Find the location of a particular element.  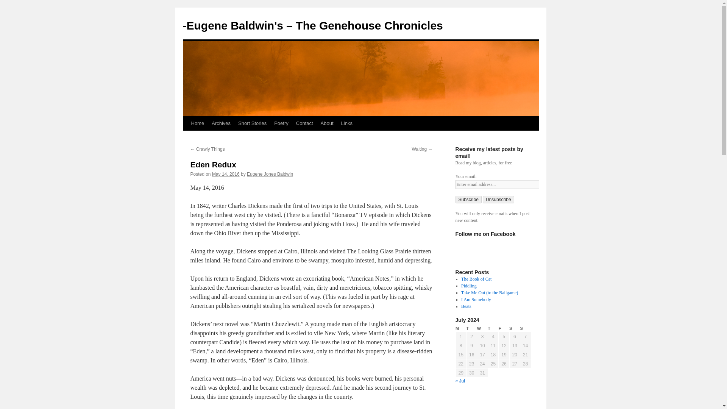

Thursday is located at coordinates (493, 328).